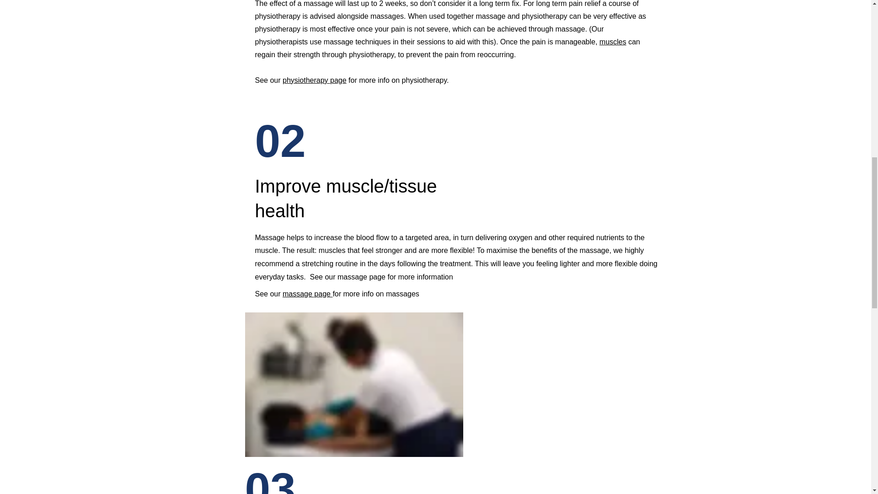 This screenshot has width=878, height=494. What do you see at coordinates (269, 294) in the screenshot?
I see `See our` at bounding box center [269, 294].